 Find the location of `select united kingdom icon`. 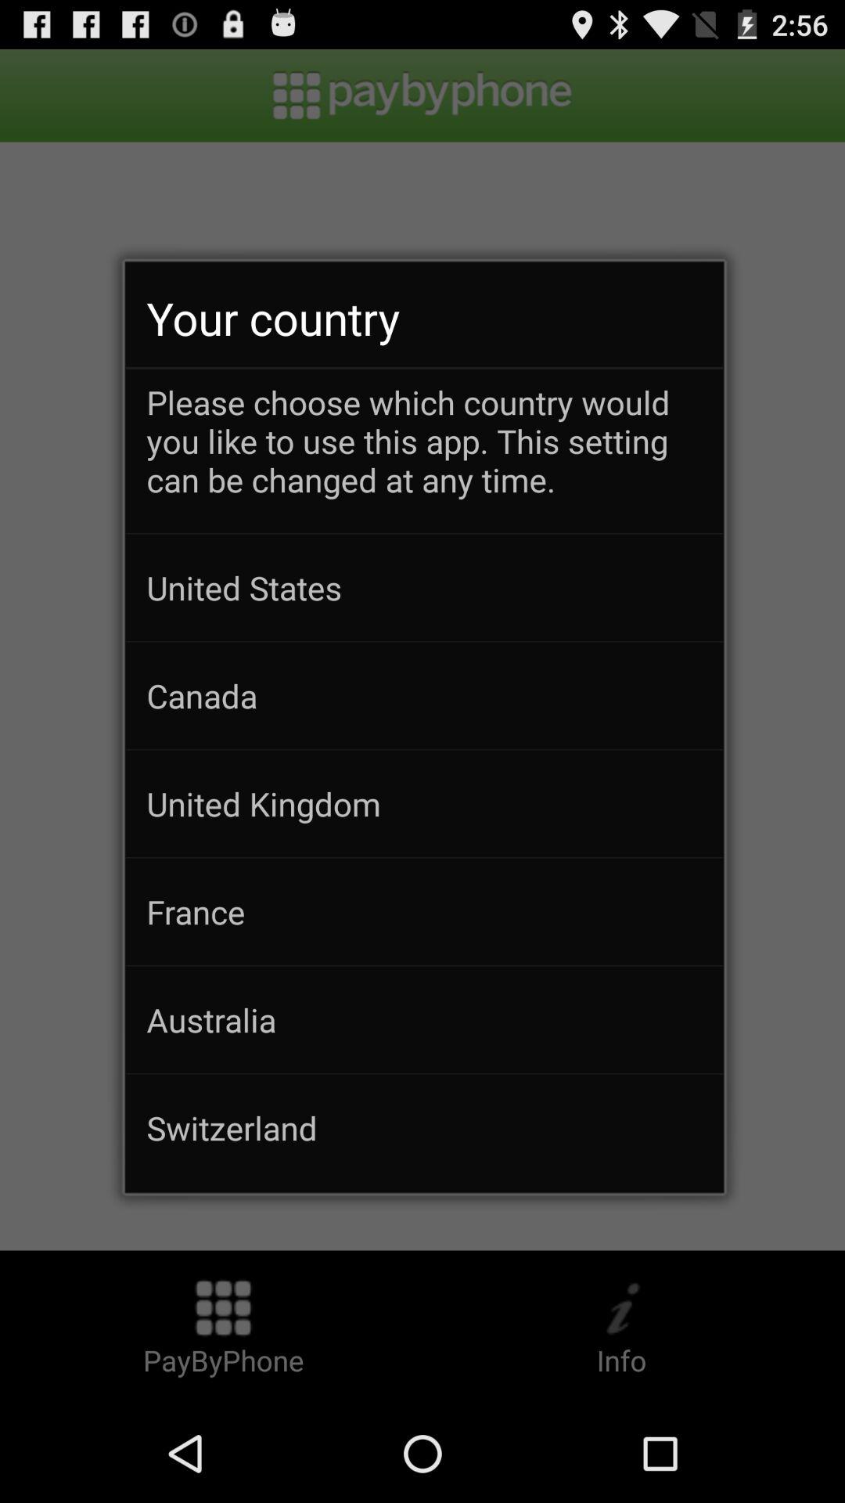

select united kingdom icon is located at coordinates (424, 803).